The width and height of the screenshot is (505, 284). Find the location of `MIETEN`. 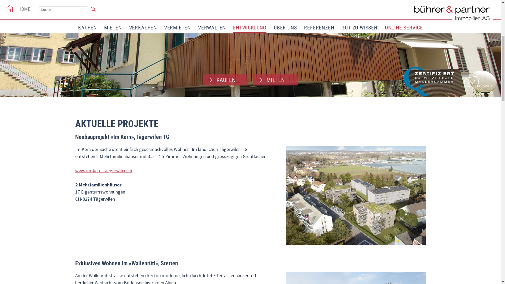

MIETEN is located at coordinates (275, 219).